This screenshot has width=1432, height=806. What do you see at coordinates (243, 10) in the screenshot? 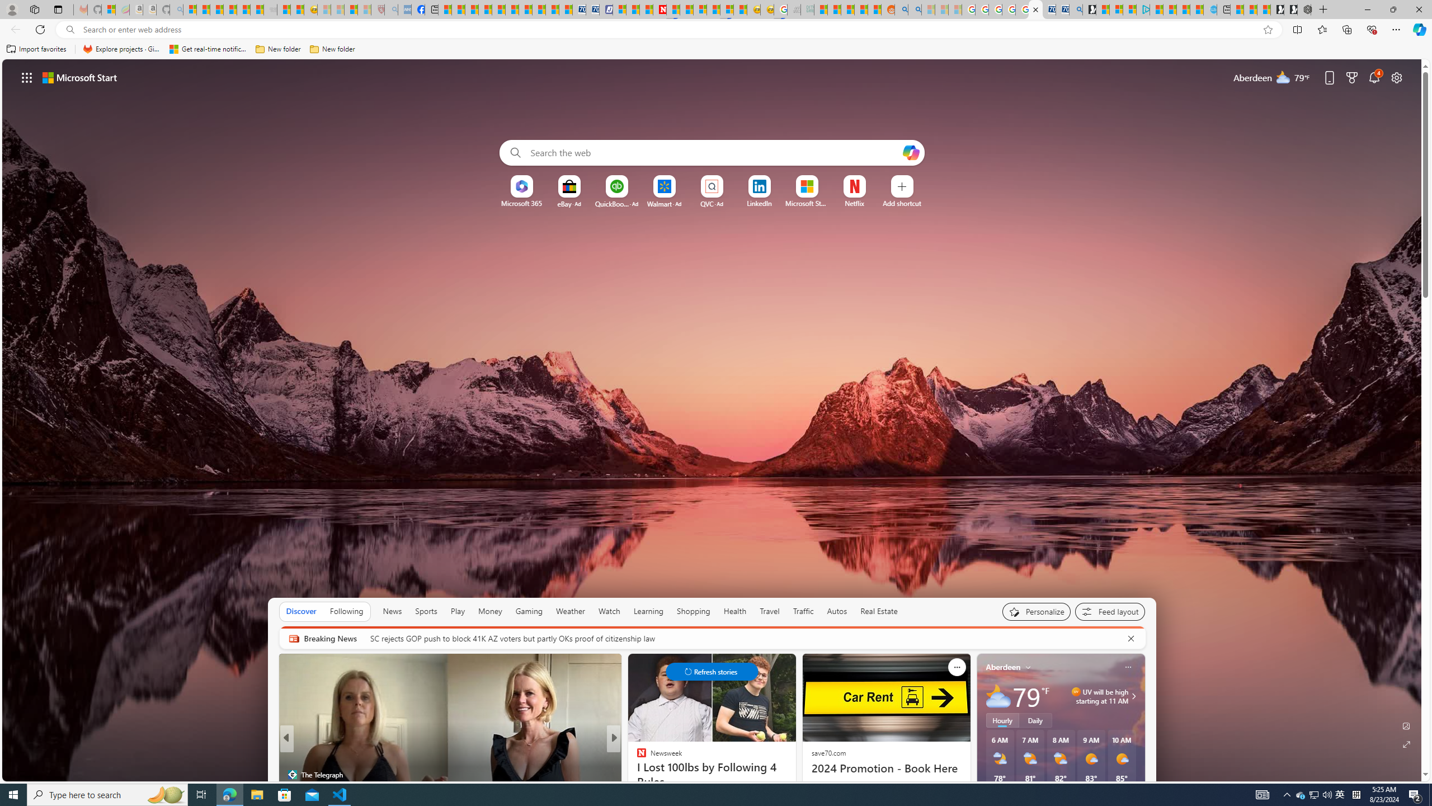
I see `New Report Confirms 2023 Was Record Hot | Watch` at bounding box center [243, 10].